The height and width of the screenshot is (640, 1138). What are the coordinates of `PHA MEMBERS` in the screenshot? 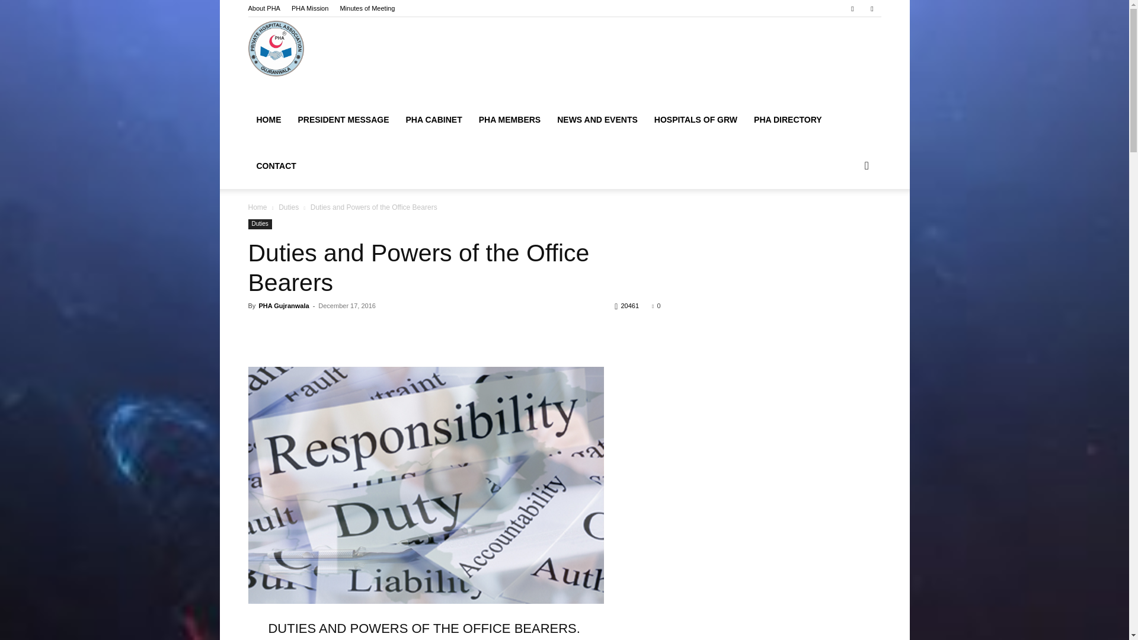 It's located at (510, 120).